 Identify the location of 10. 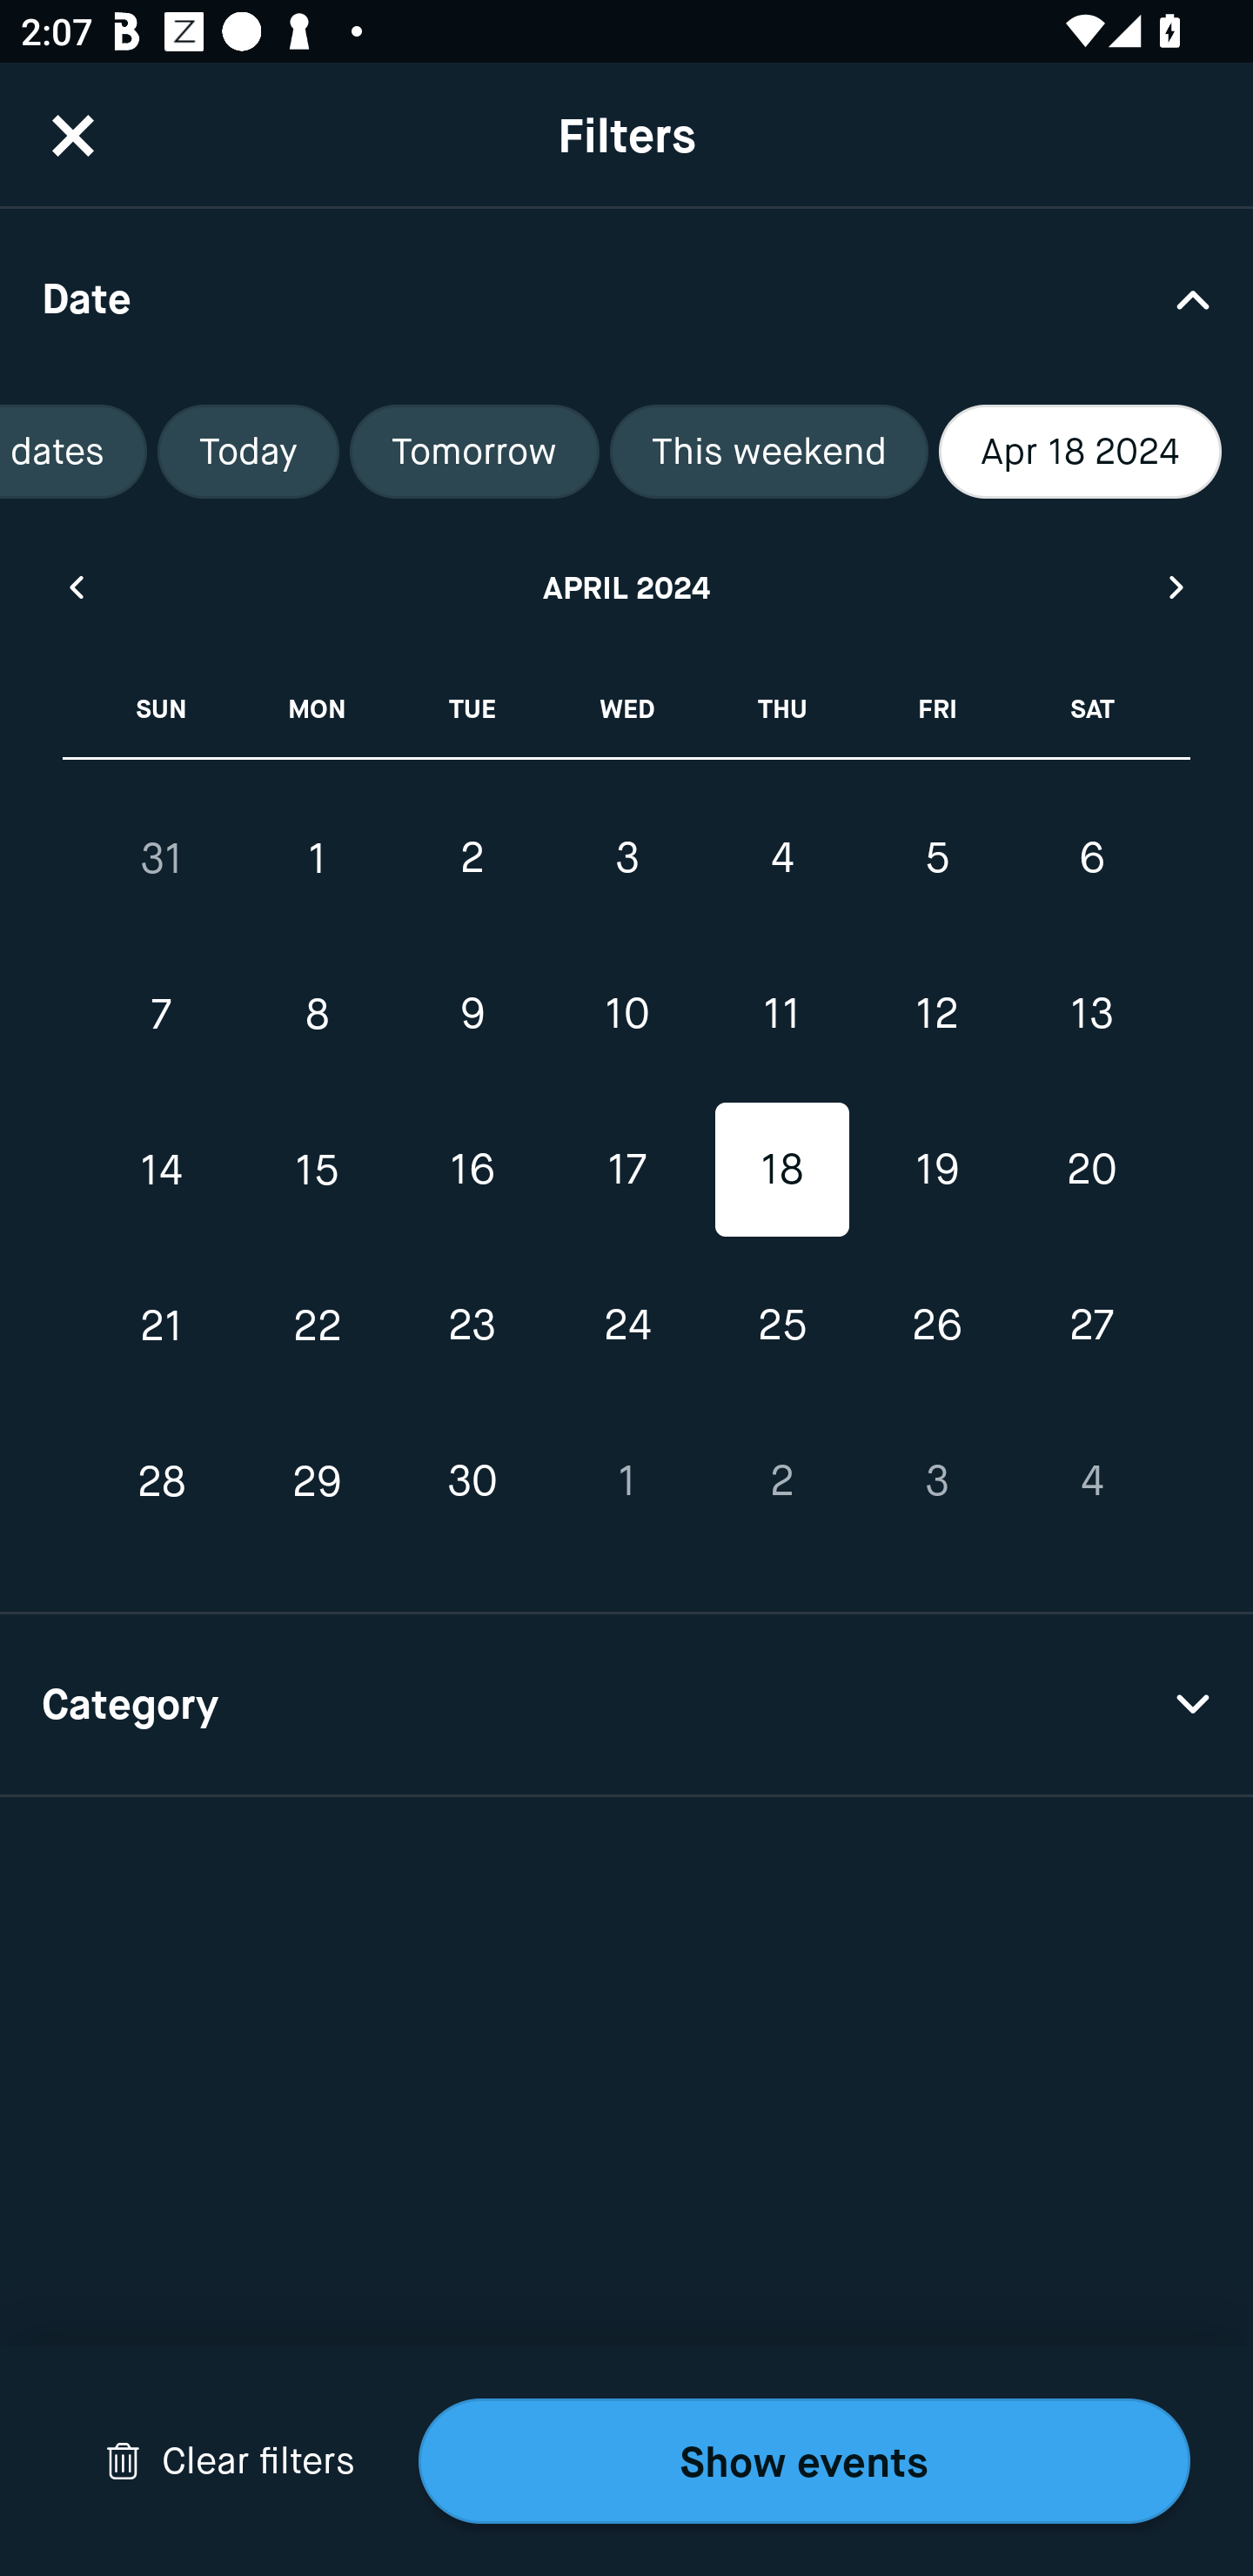
(626, 1015).